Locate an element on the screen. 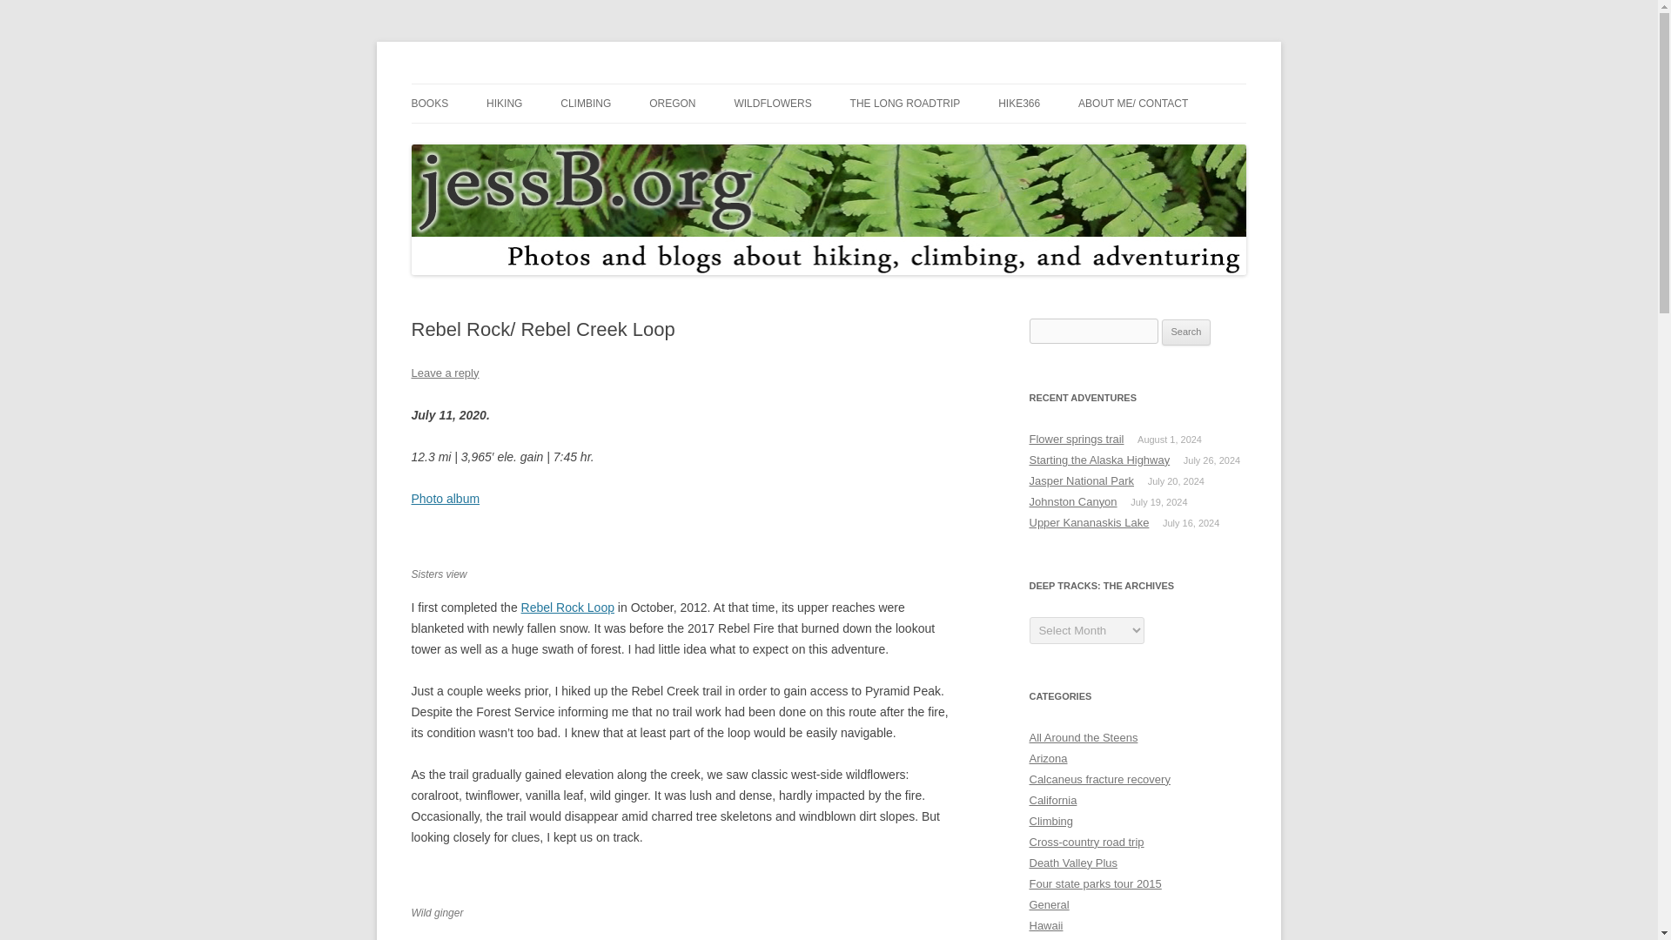  All Around the Steens is located at coordinates (1083, 738).